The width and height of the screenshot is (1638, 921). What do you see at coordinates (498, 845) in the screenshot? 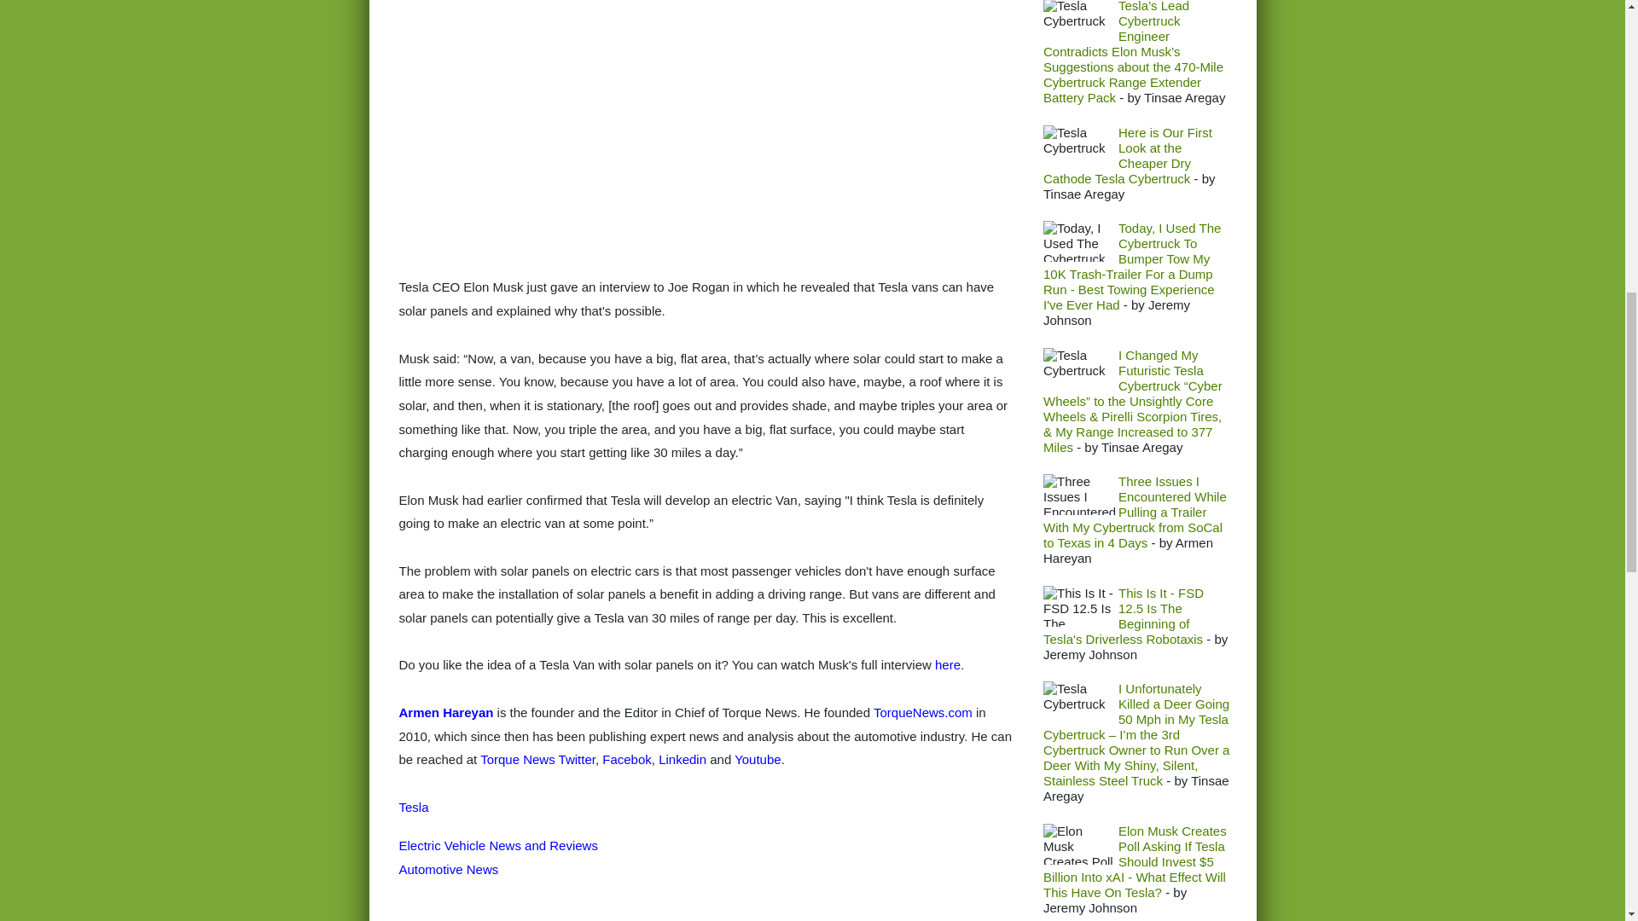
I see `Electric Vehicle News and Reviews` at bounding box center [498, 845].